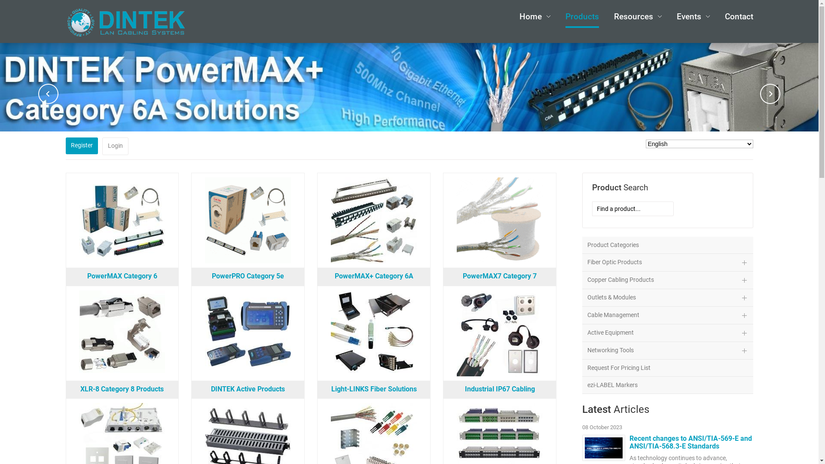 The image size is (825, 464). I want to click on PowerMAX7 Category 7, so click(500, 276).